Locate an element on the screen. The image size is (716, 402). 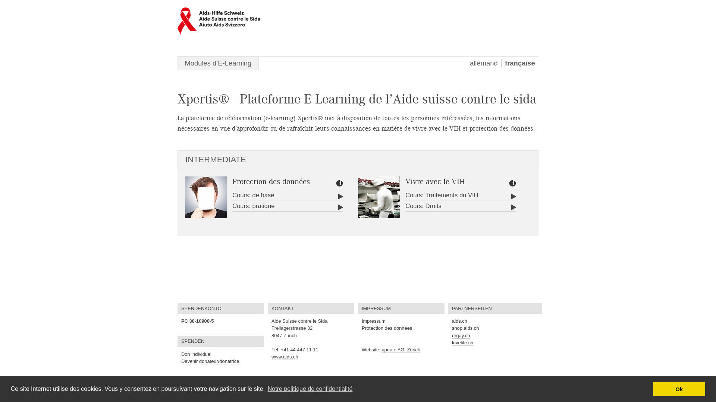
drgay.ch is located at coordinates (461, 336).